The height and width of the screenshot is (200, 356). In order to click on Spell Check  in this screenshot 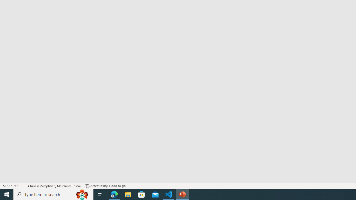, I will do `click(24, 186)`.